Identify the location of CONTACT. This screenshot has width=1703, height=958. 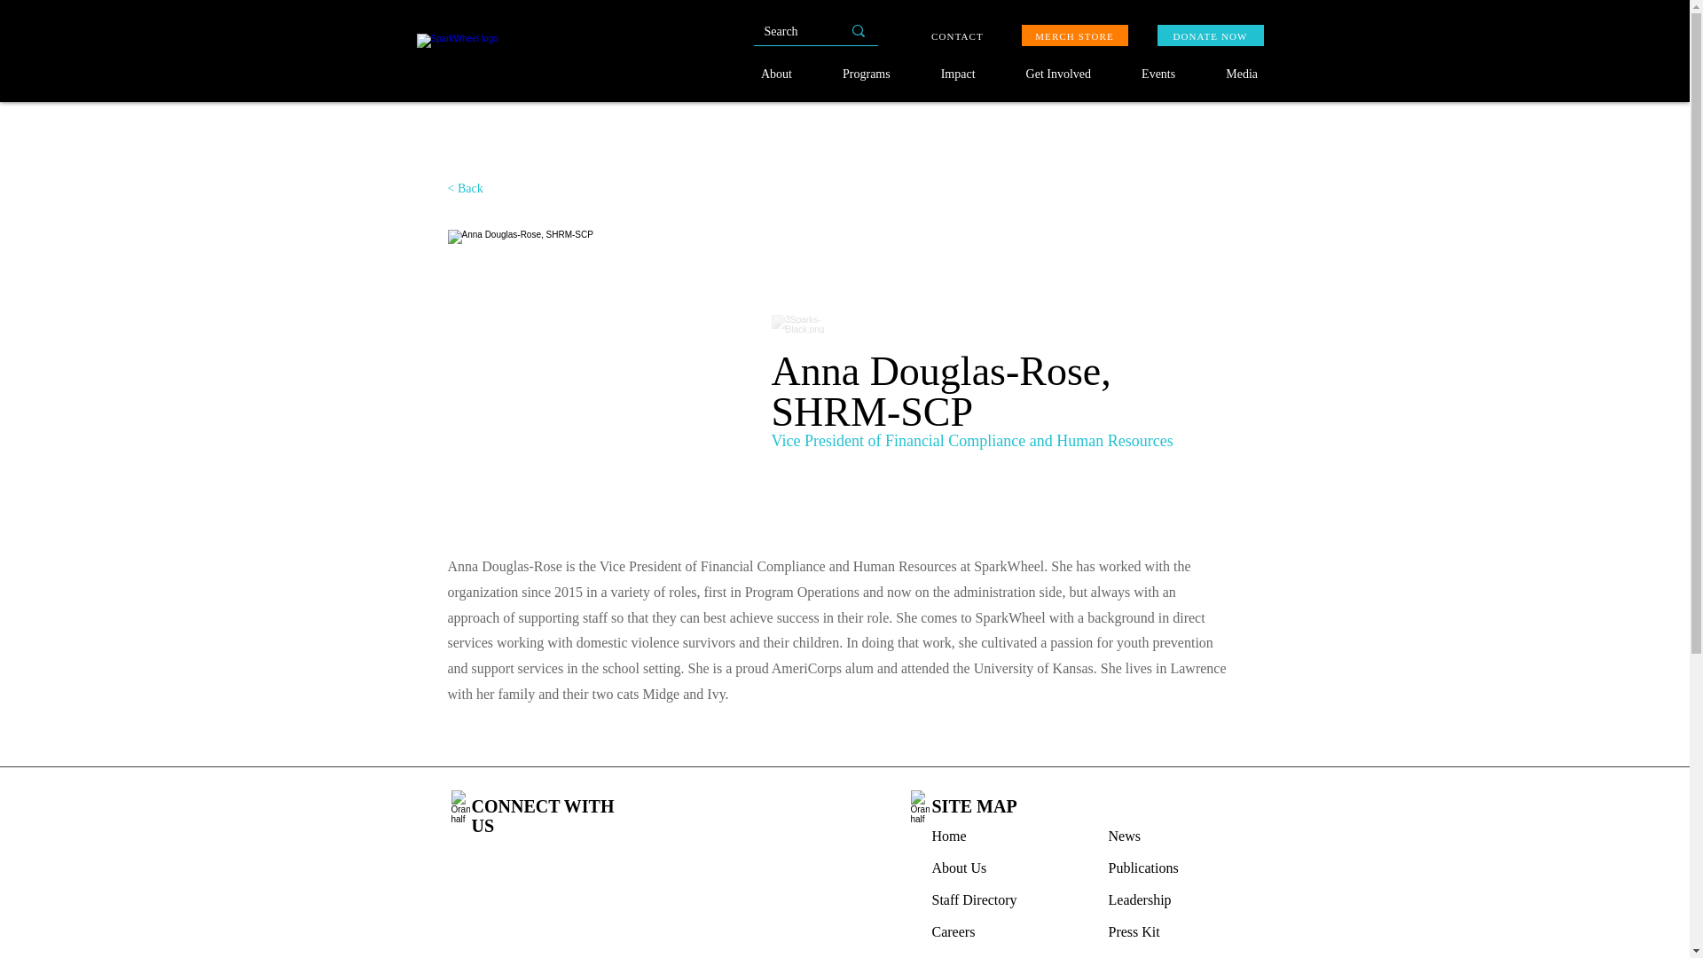
(956, 35).